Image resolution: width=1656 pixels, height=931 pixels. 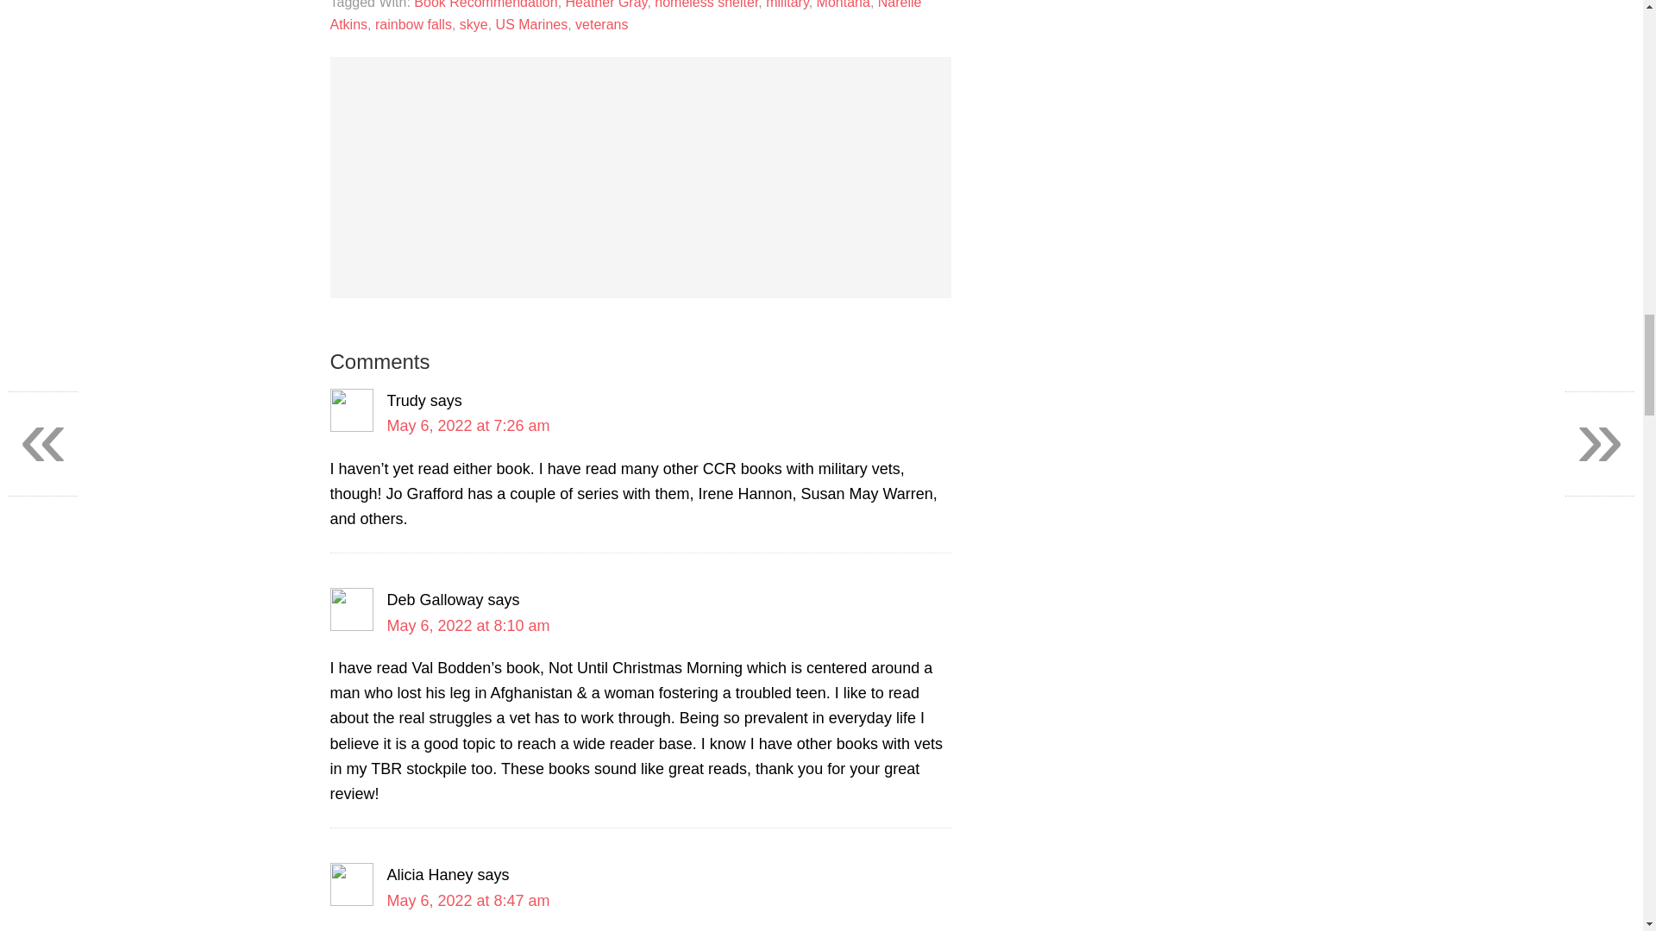 What do you see at coordinates (474, 24) in the screenshot?
I see `skye` at bounding box center [474, 24].